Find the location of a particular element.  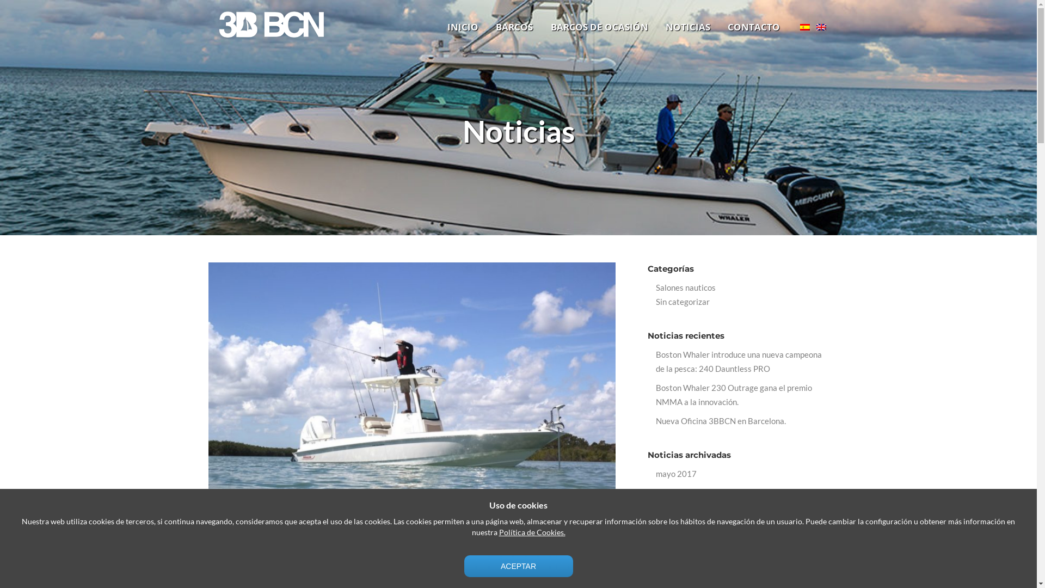

Salones nauticos is located at coordinates (686, 287).